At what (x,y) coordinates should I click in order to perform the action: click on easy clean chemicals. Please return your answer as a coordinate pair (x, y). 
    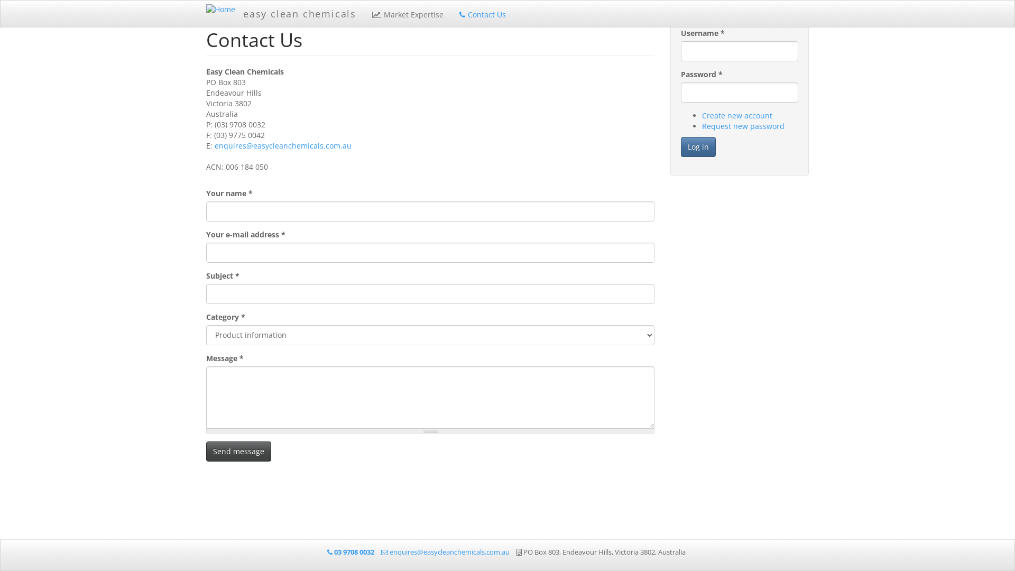
    Looking at the image, I should click on (300, 14).